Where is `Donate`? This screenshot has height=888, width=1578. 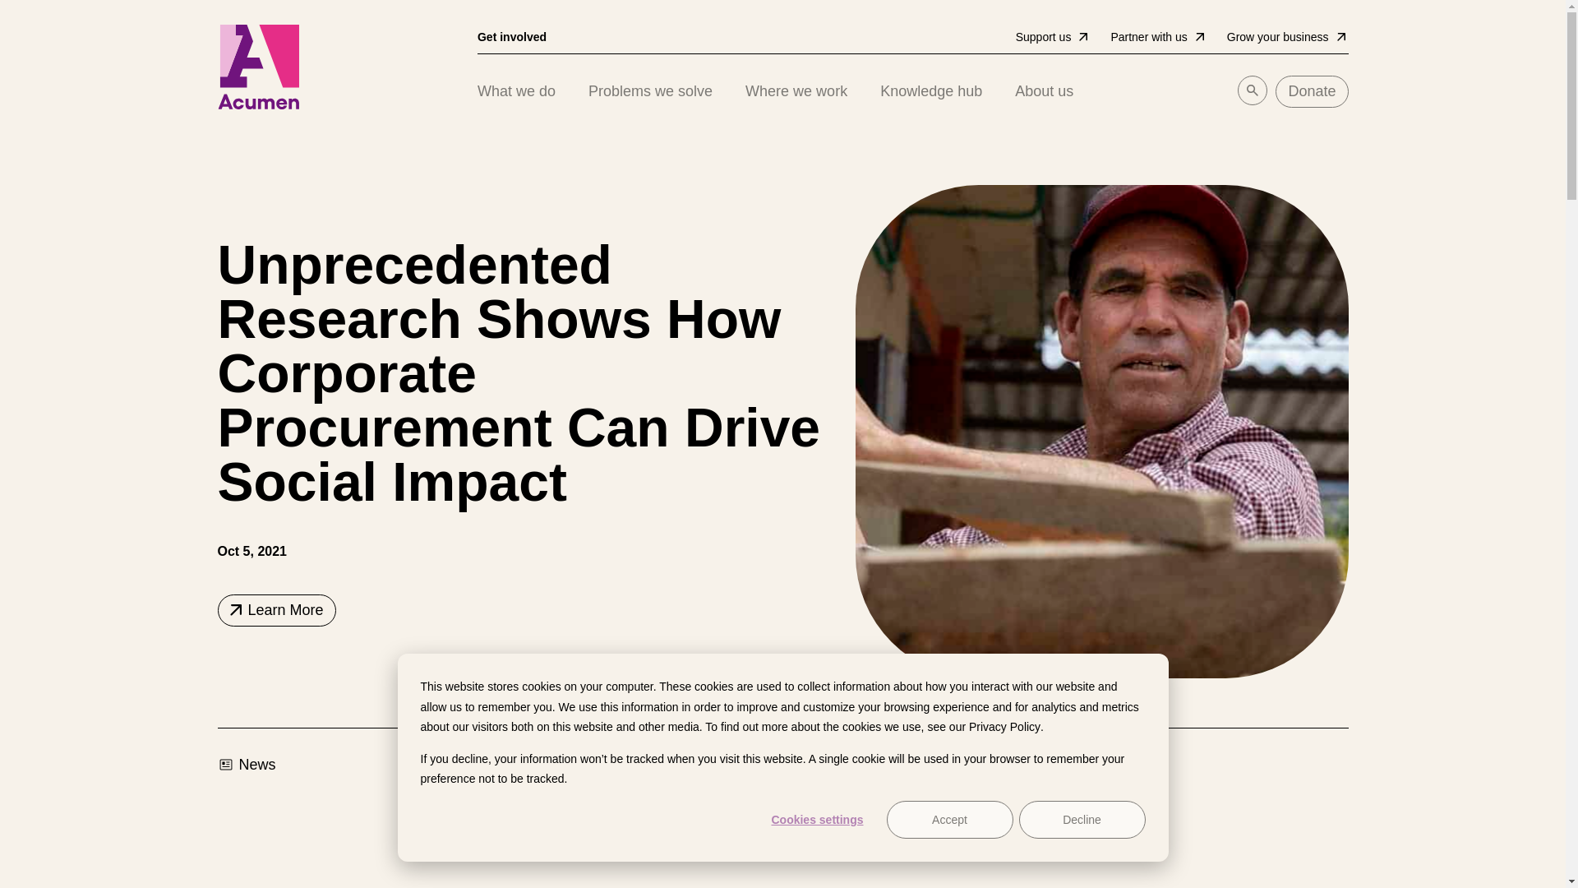
Donate is located at coordinates (1311, 90).